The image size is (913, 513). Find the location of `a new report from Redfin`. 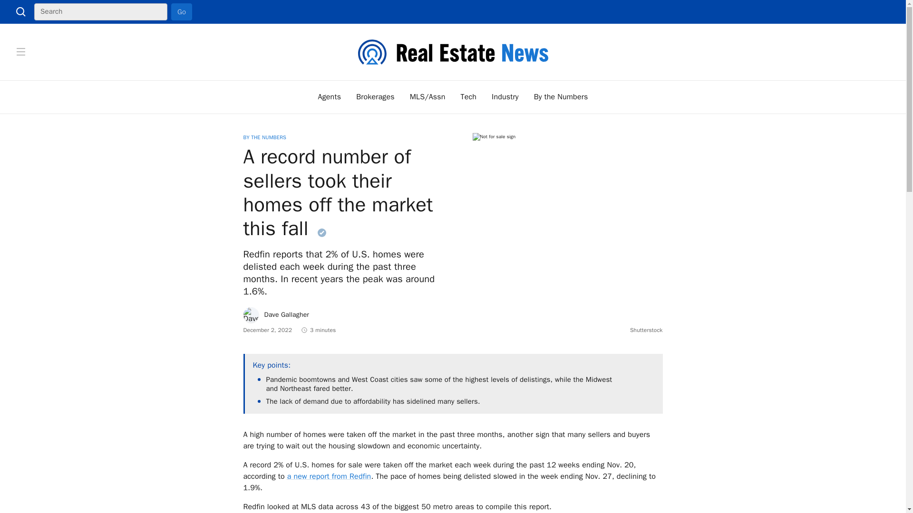

a new report from Redfin is located at coordinates (329, 476).